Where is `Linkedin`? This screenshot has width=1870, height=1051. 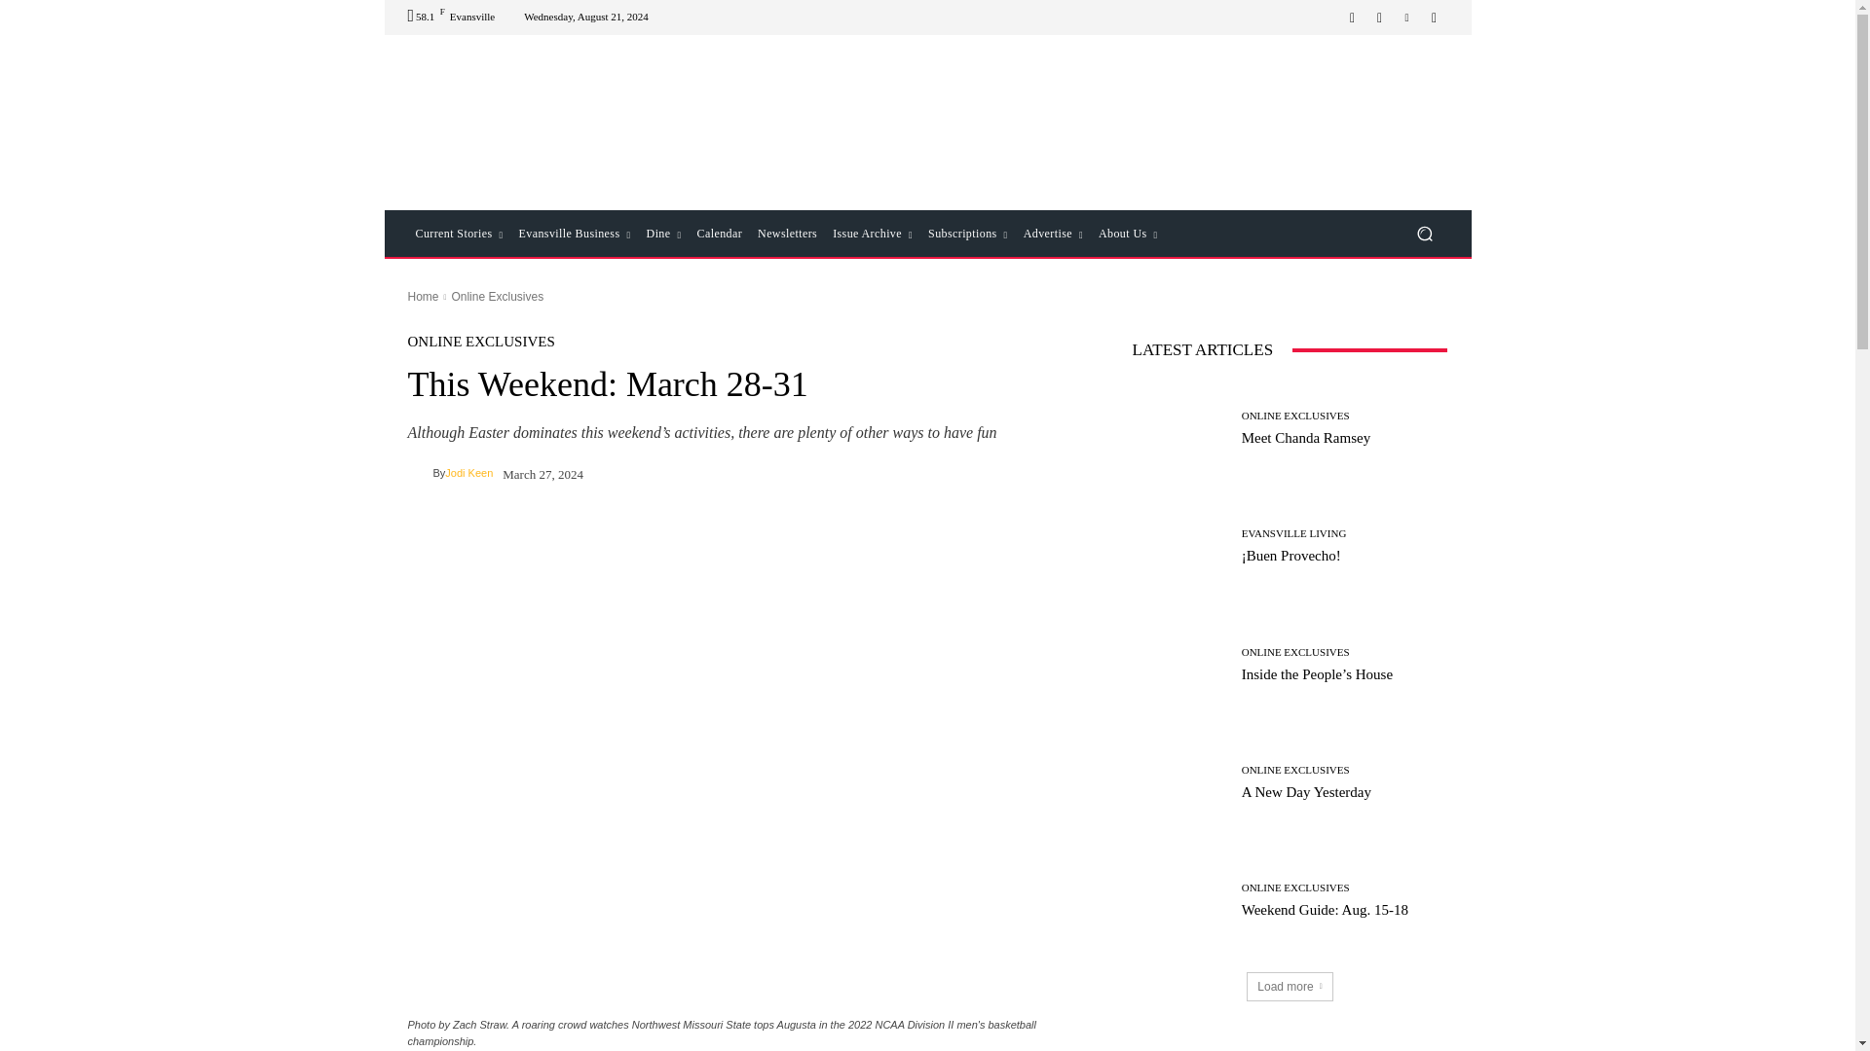 Linkedin is located at coordinates (1406, 18).